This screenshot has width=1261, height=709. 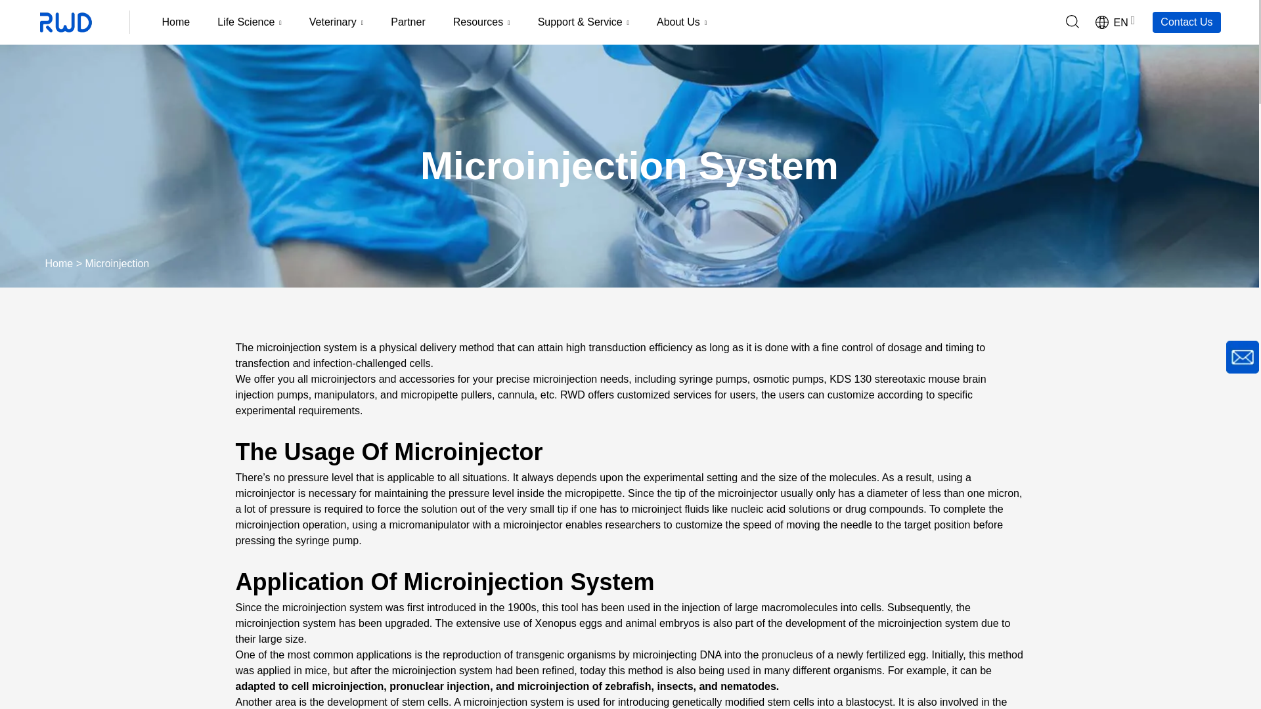 What do you see at coordinates (336, 22) in the screenshot?
I see `Veterinary` at bounding box center [336, 22].